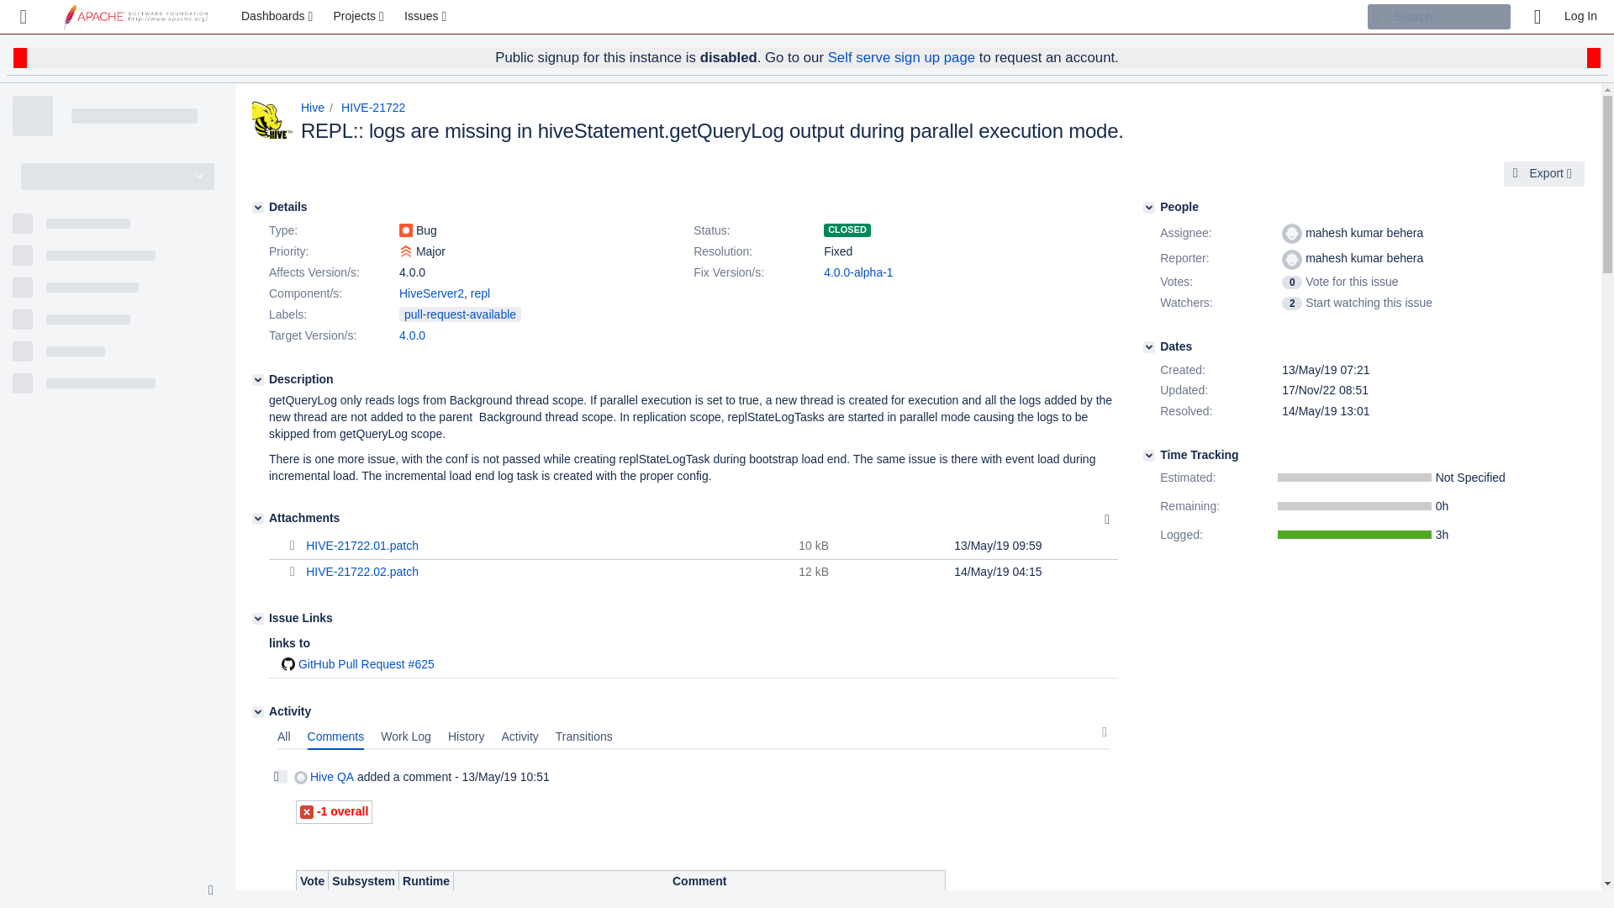 Image resolution: width=1614 pixels, height=908 pixels. Describe the element at coordinates (279, 17) in the screenshot. I see `Dashboards` at that location.